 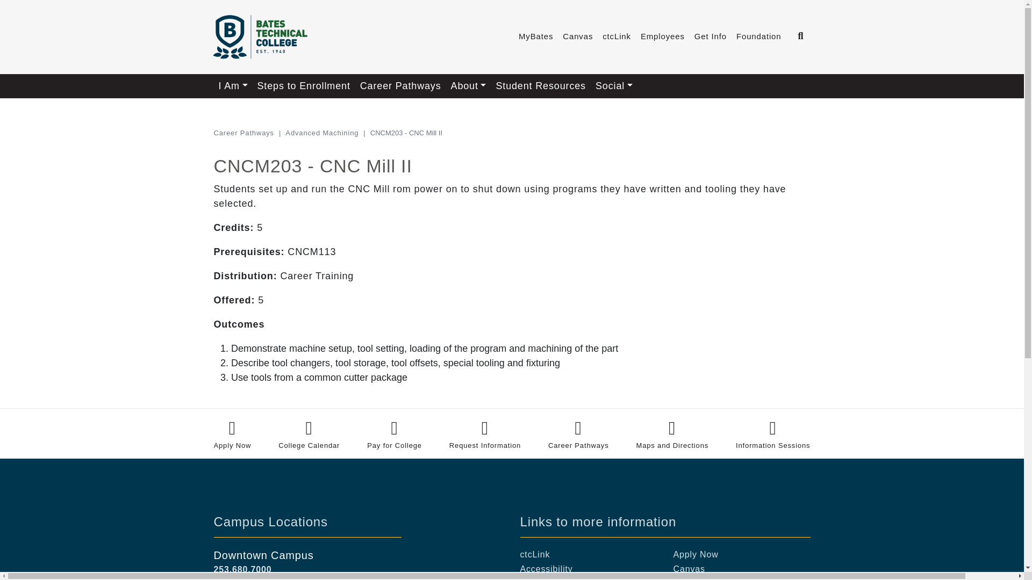 I want to click on Canvas, so click(x=577, y=37).